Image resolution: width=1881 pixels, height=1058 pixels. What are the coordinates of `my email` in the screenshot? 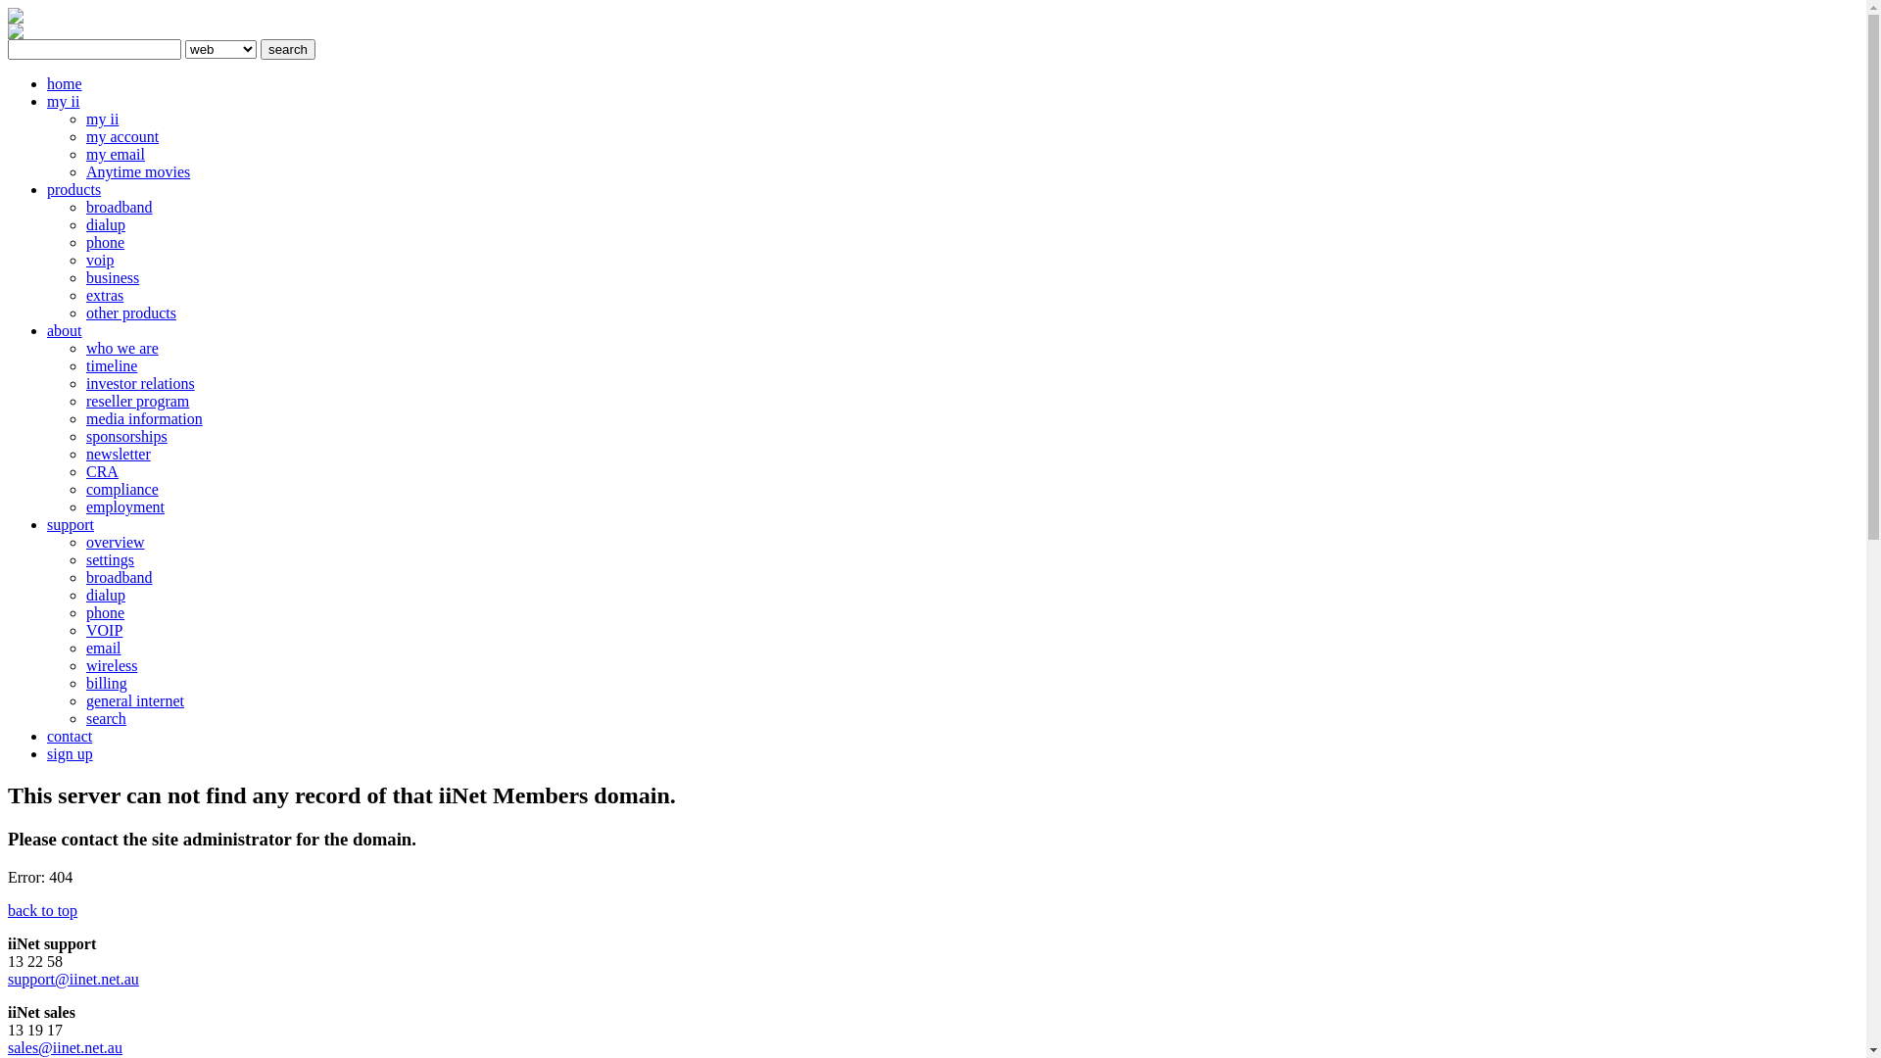 It's located at (116, 155).